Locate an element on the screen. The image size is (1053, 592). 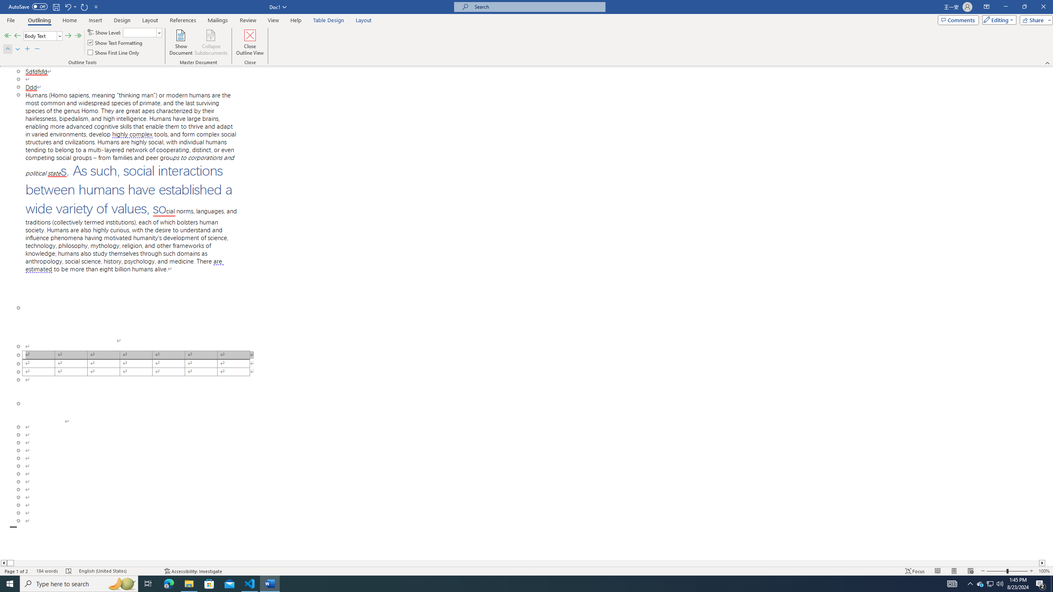
Table Design is located at coordinates (328, 20).